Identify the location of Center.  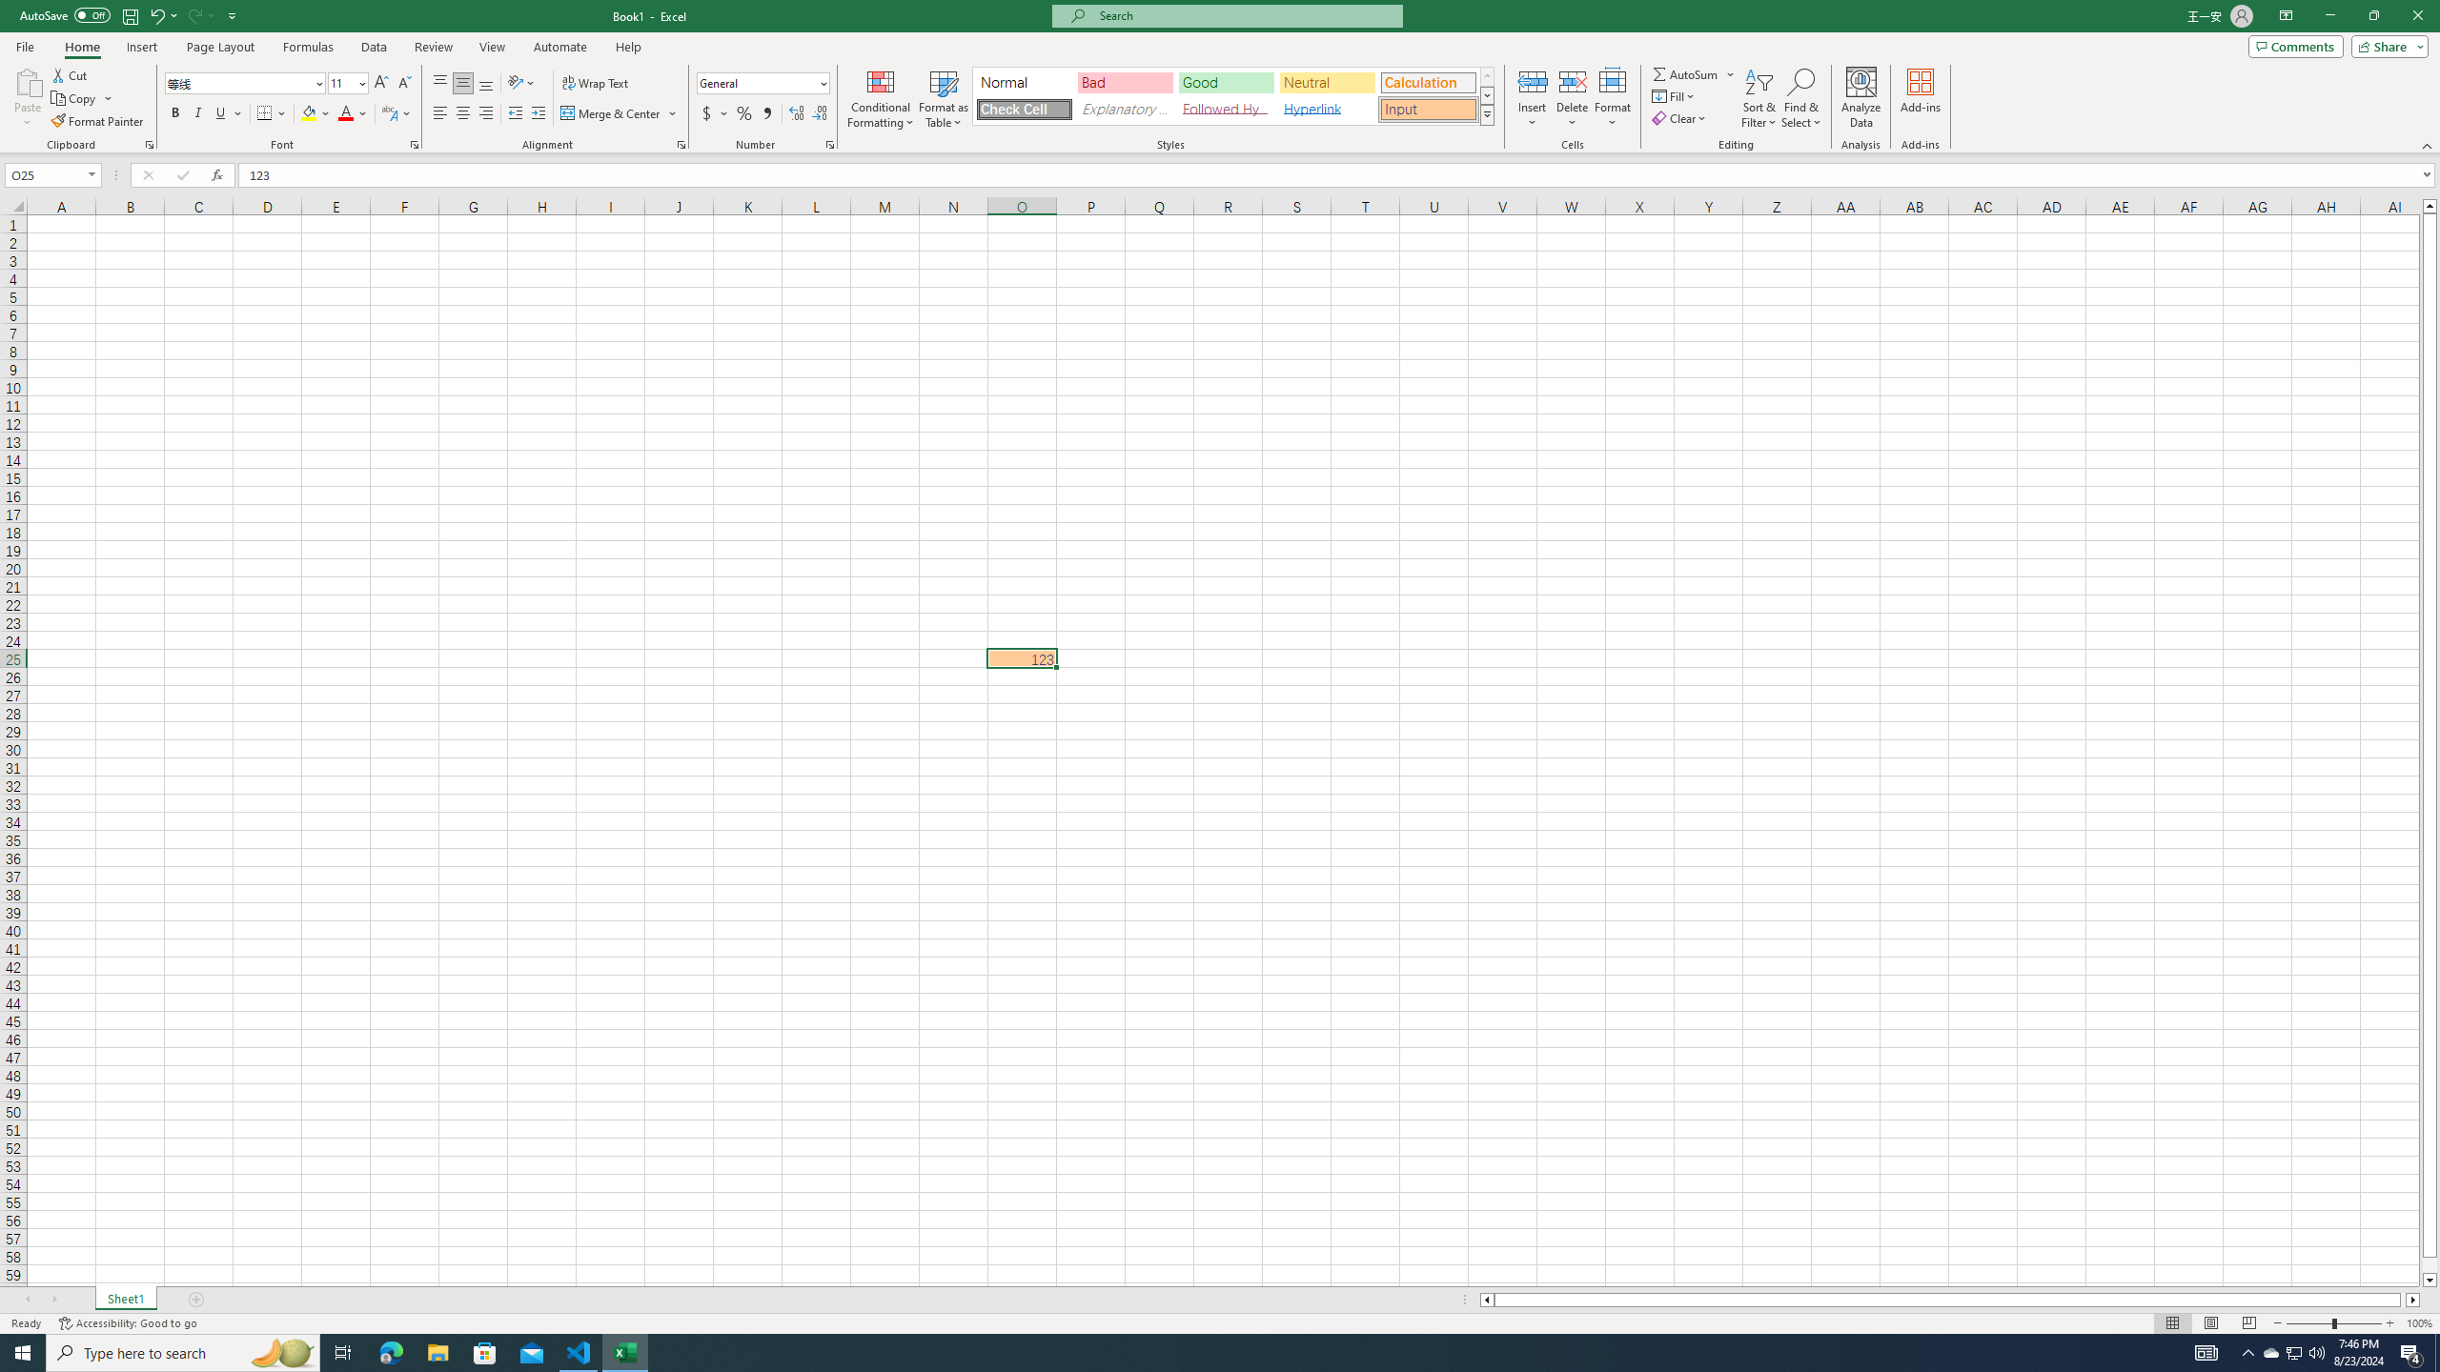
(463, 114).